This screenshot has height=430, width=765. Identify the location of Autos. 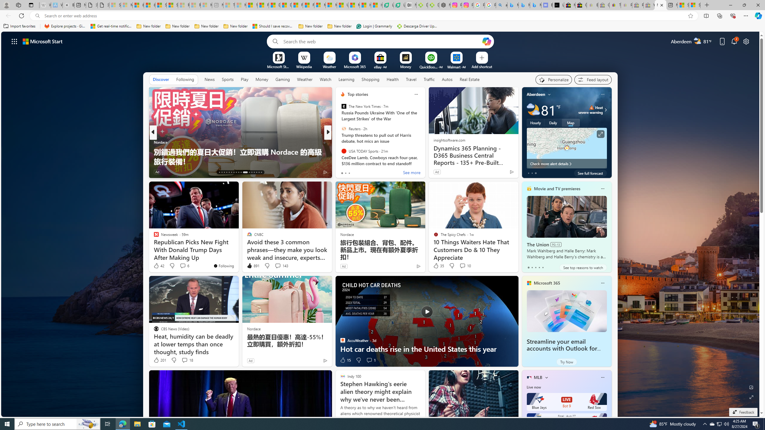
(448, 79).